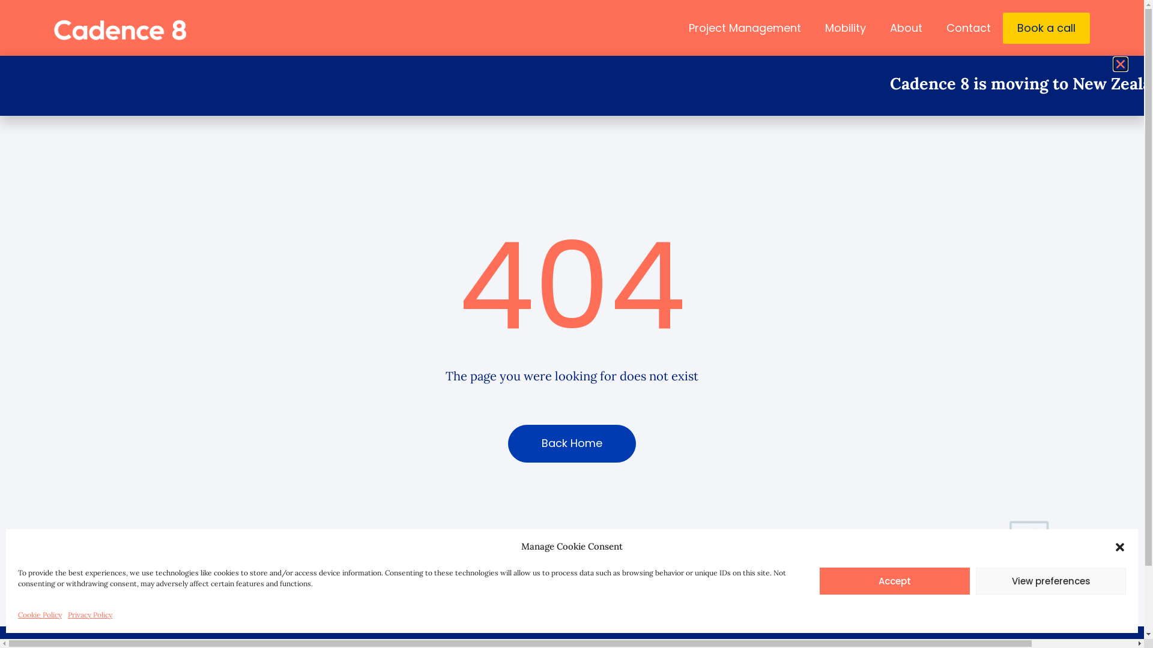 This screenshot has height=648, width=1153. What do you see at coordinates (895, 581) in the screenshot?
I see `Accept` at bounding box center [895, 581].